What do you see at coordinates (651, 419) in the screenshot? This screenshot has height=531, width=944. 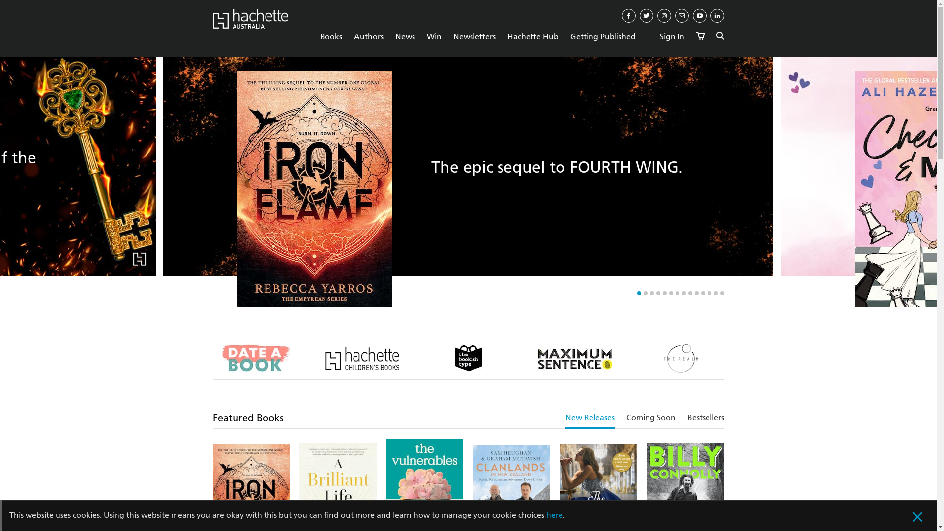 I see `Coming Soon` at bounding box center [651, 419].